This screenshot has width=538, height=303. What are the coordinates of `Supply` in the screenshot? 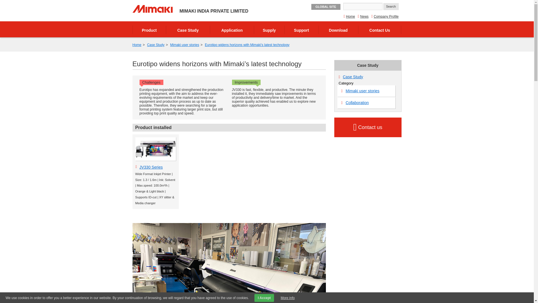 It's located at (269, 29).